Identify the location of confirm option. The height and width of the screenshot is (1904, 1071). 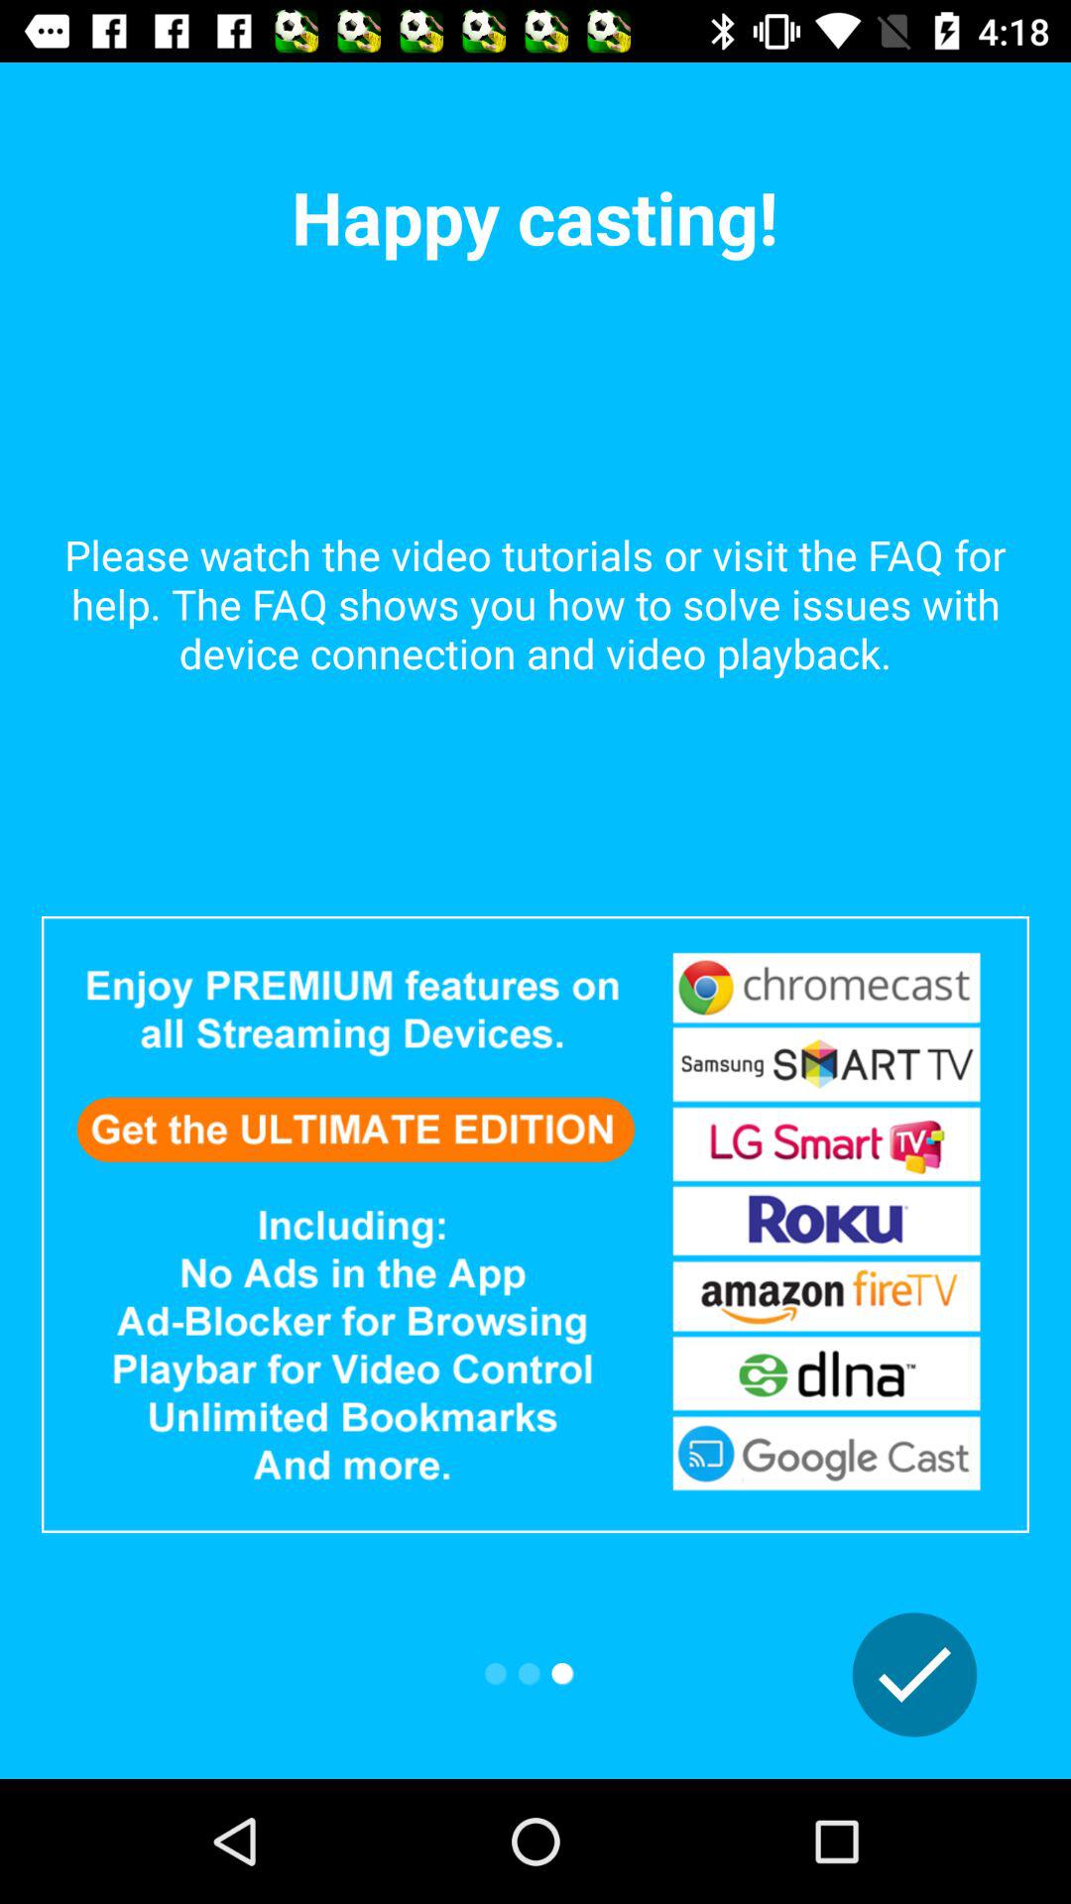
(914, 1675).